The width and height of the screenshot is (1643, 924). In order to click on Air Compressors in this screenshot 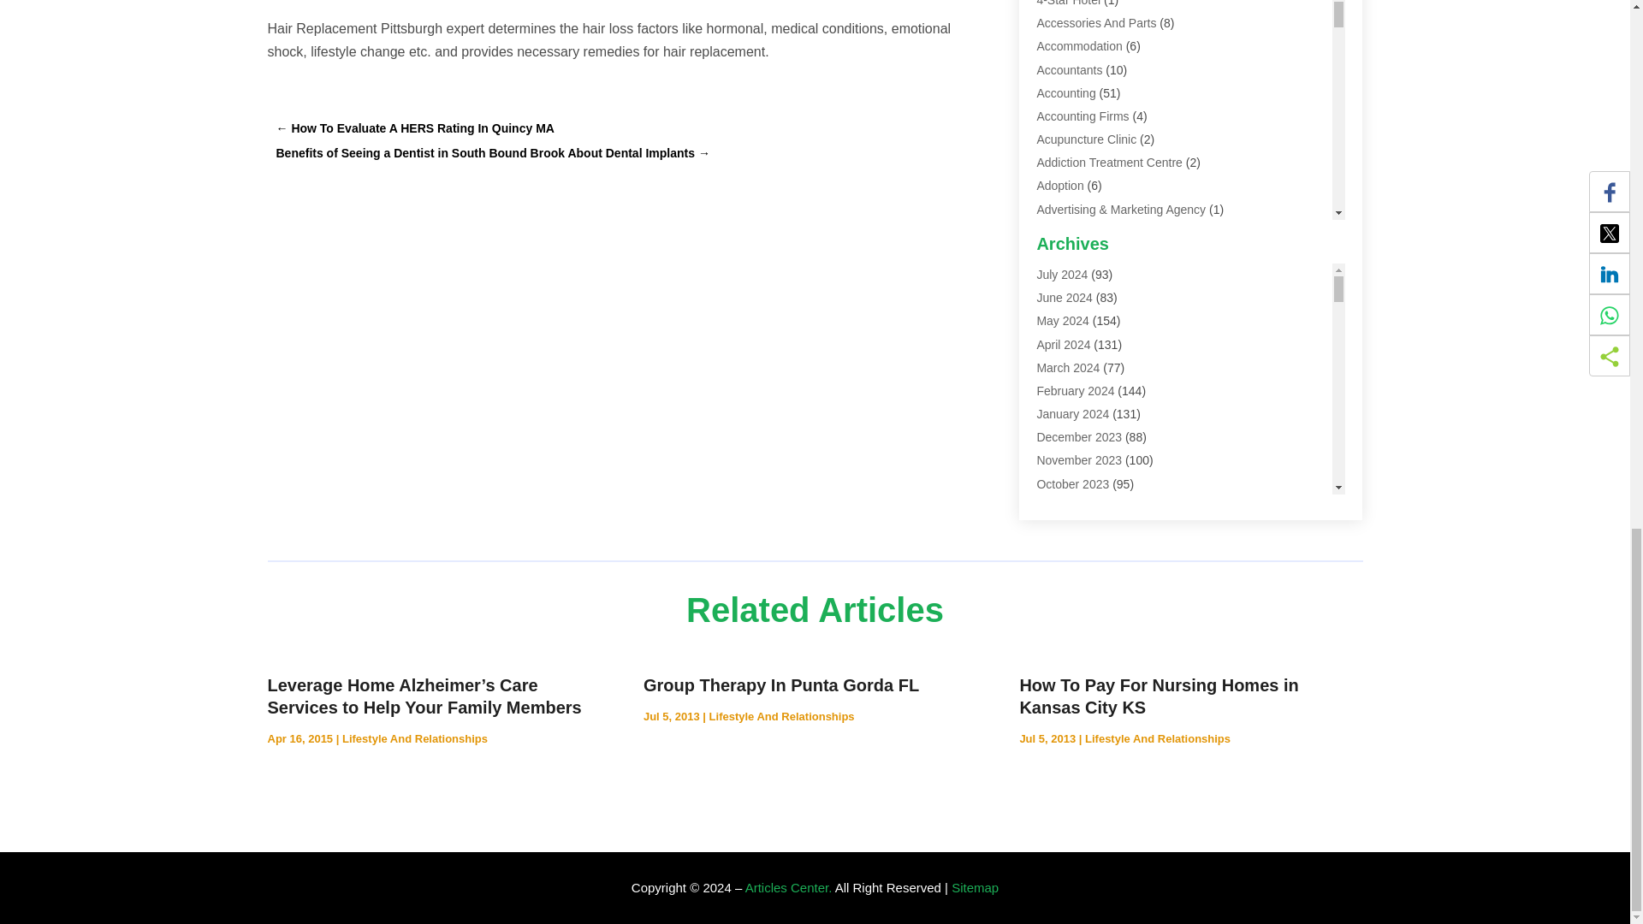, I will do `click(1081, 325)`.